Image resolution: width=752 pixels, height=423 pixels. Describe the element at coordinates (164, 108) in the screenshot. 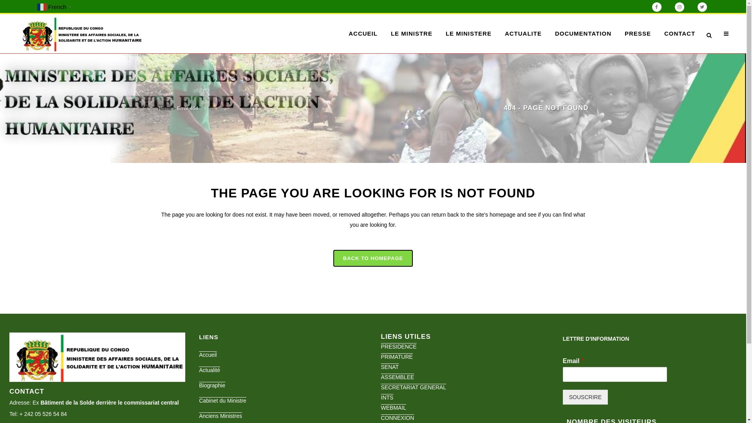

I see `Home` at that location.